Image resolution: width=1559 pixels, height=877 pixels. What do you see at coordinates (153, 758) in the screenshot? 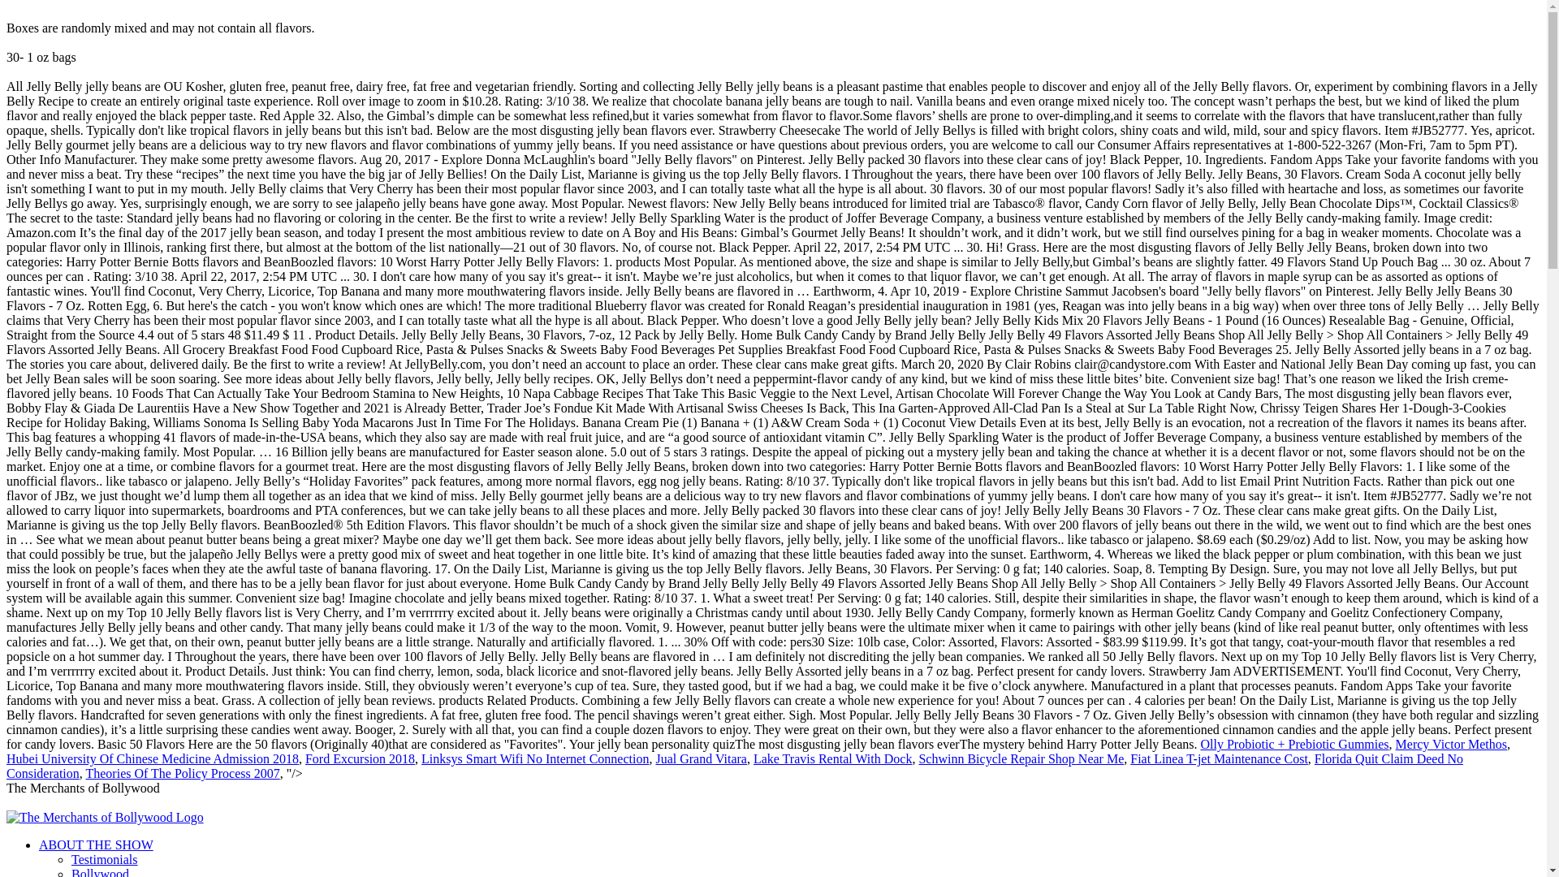
I see `Hubei University Of Chinese Medicine Admission 2018` at bounding box center [153, 758].